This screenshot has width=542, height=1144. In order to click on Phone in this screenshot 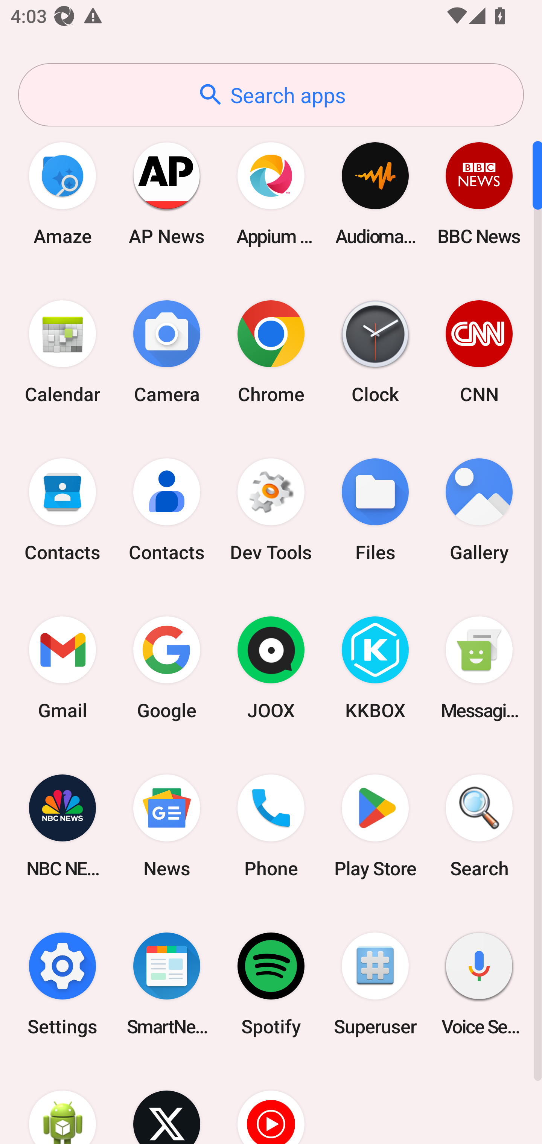, I will do `click(271, 826)`.